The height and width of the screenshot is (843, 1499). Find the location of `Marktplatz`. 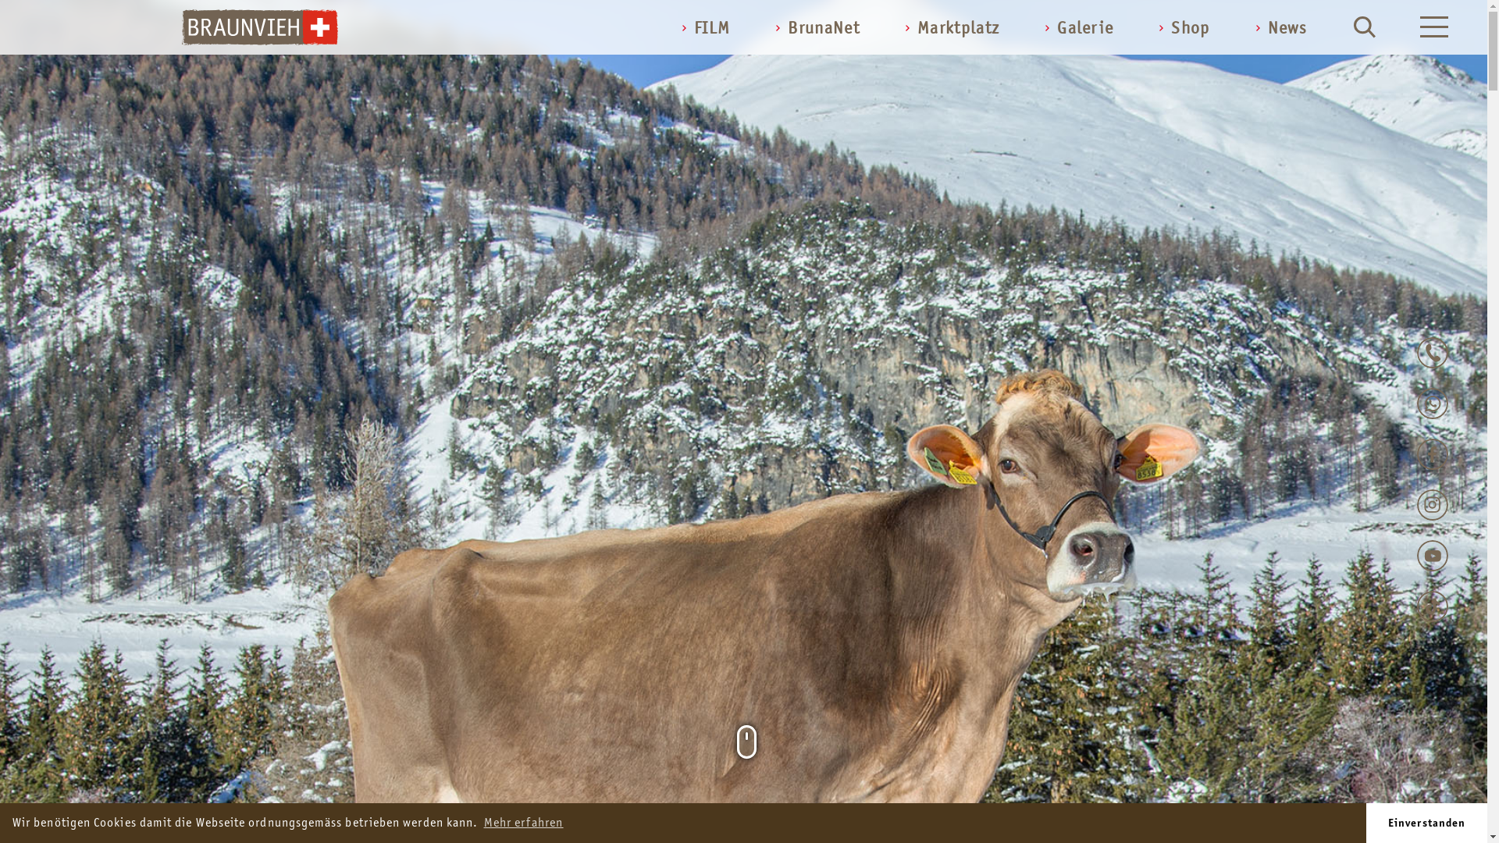

Marktplatz is located at coordinates (952, 28).